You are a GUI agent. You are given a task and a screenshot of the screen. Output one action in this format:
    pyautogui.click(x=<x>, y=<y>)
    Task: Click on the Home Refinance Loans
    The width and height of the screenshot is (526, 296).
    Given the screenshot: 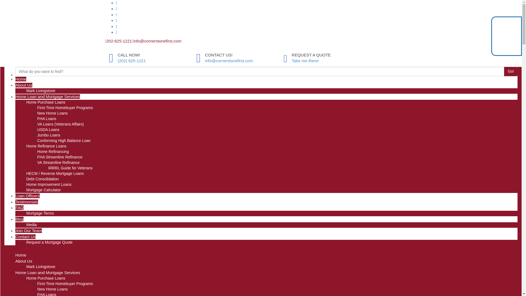 What is the action you would take?
    pyautogui.click(x=46, y=146)
    